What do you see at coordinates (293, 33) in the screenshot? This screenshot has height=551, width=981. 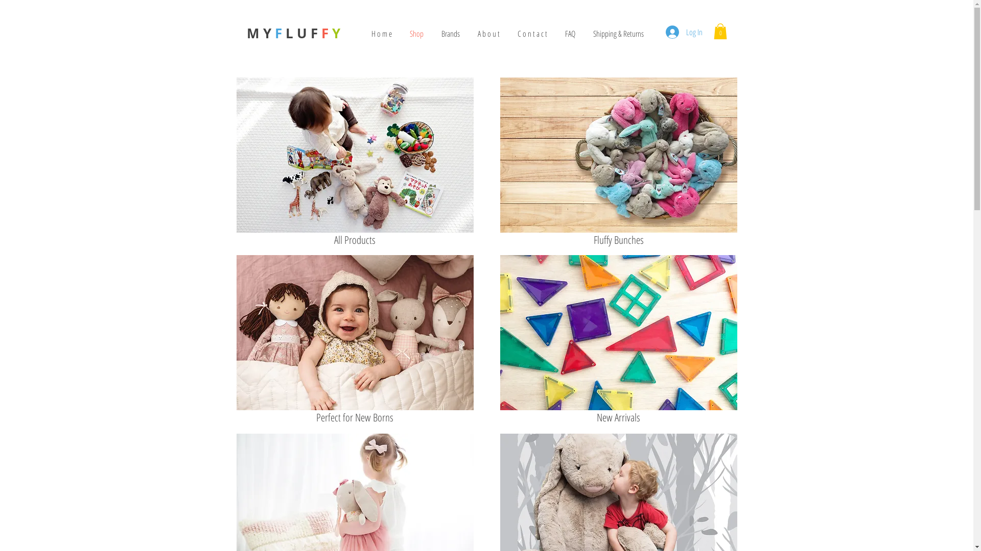 I see `M Y F L U F F Y` at bounding box center [293, 33].